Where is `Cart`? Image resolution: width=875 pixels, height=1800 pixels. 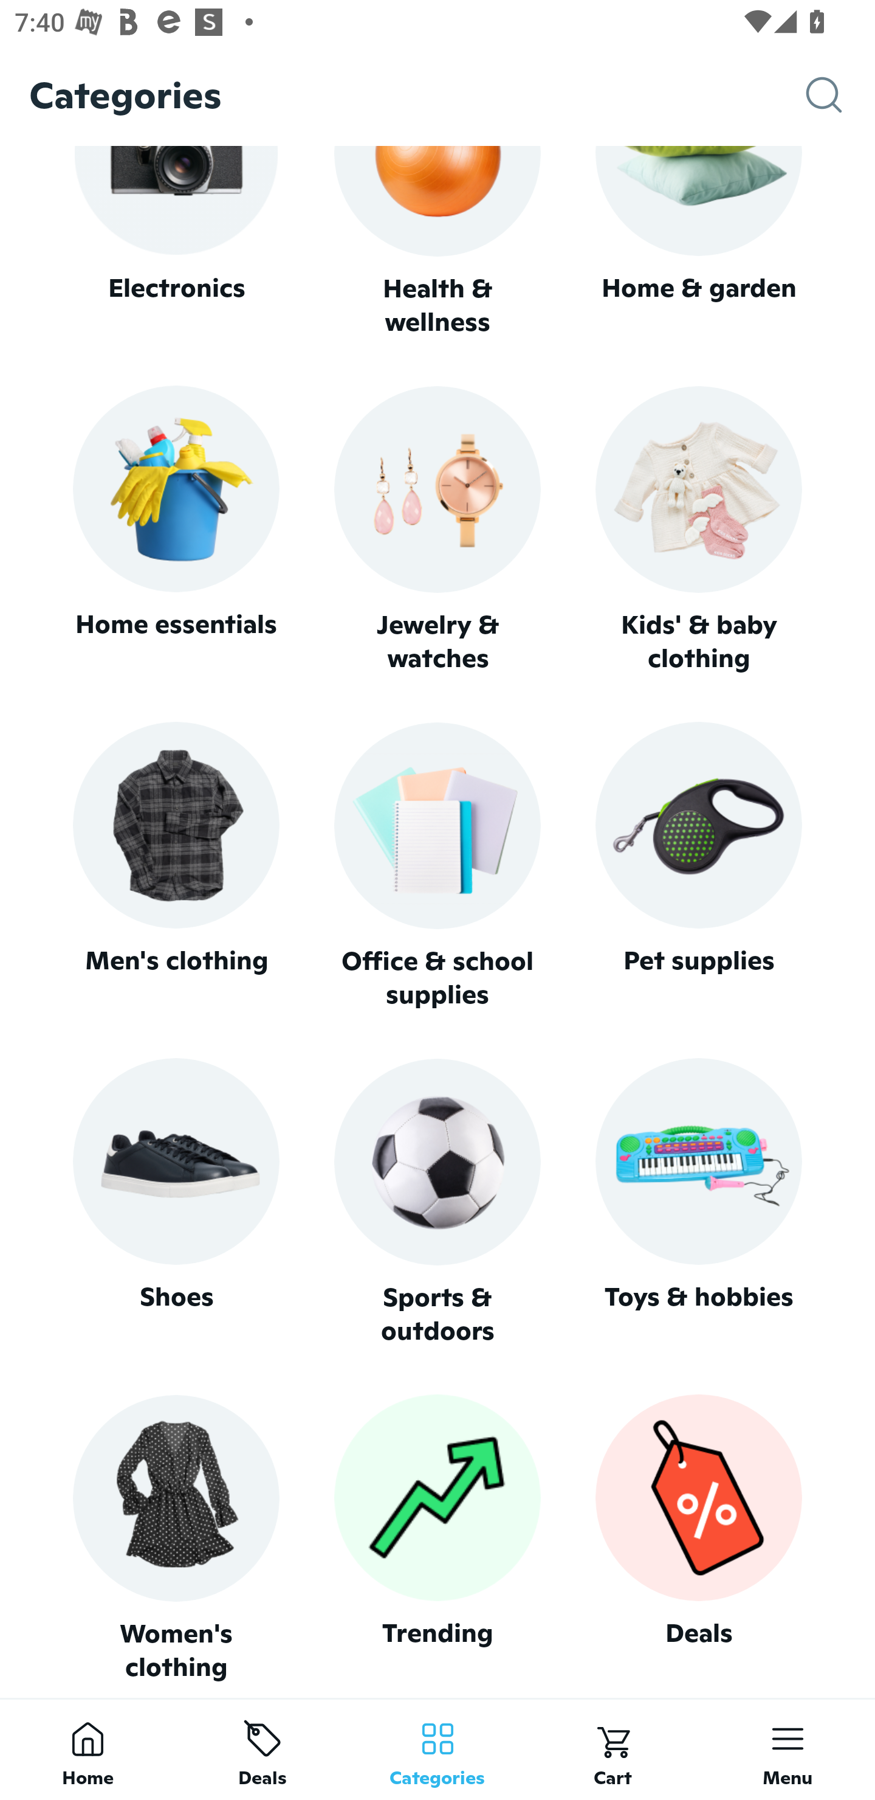
Cart is located at coordinates (612, 1749).